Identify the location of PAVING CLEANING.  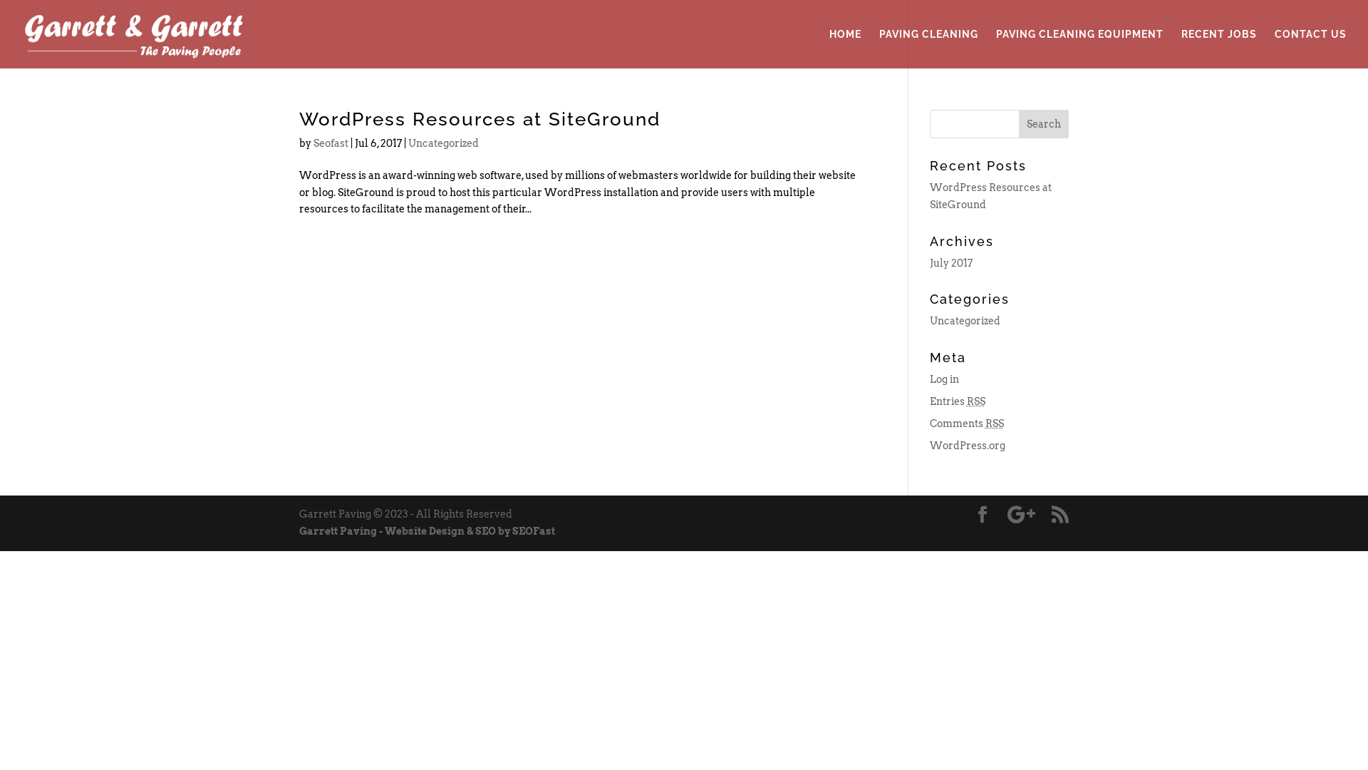
(929, 48).